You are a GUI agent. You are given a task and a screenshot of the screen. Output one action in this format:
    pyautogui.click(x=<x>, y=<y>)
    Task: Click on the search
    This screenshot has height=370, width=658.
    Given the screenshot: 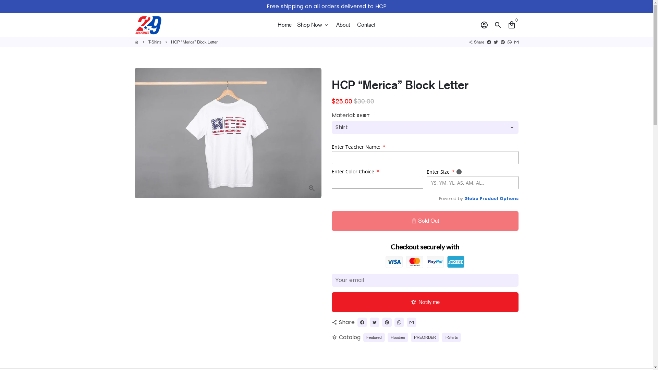 What is the action you would take?
    pyautogui.click(x=498, y=25)
    